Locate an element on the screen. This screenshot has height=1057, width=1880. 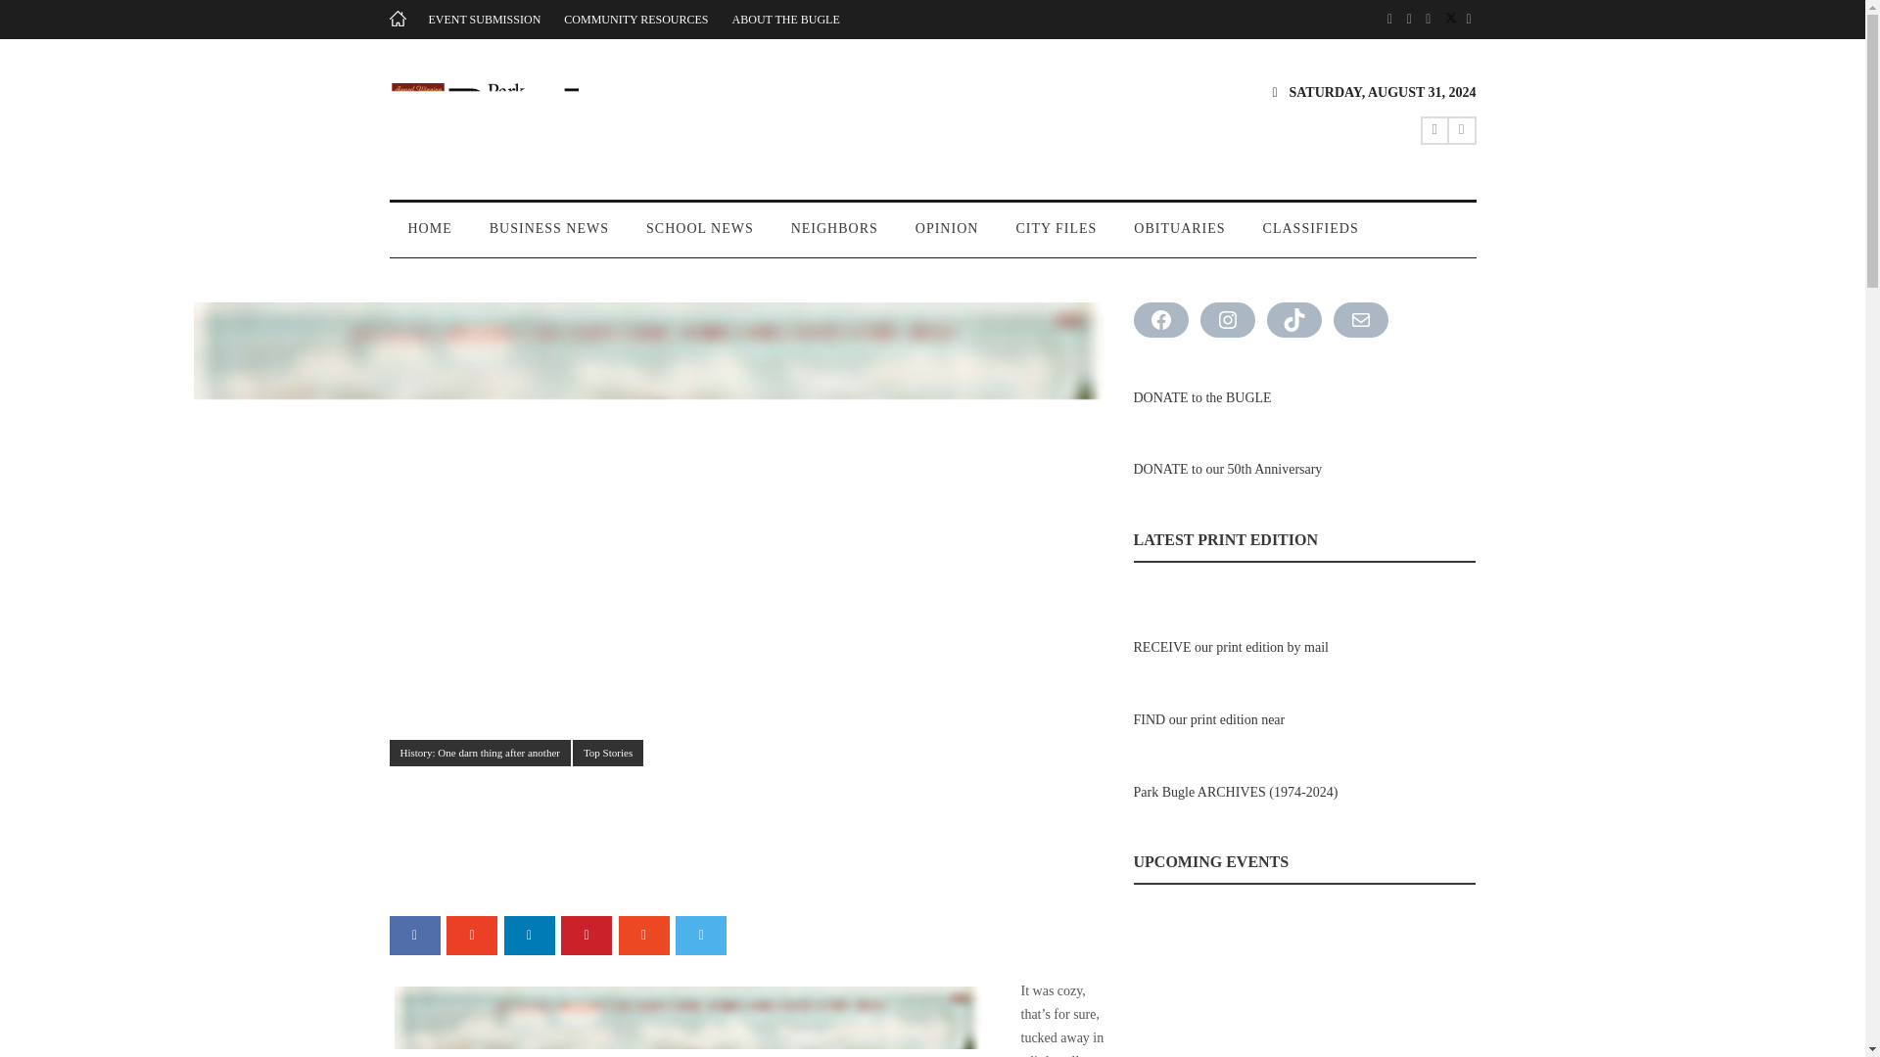
BUSINESS NEWS is located at coordinates (549, 237).